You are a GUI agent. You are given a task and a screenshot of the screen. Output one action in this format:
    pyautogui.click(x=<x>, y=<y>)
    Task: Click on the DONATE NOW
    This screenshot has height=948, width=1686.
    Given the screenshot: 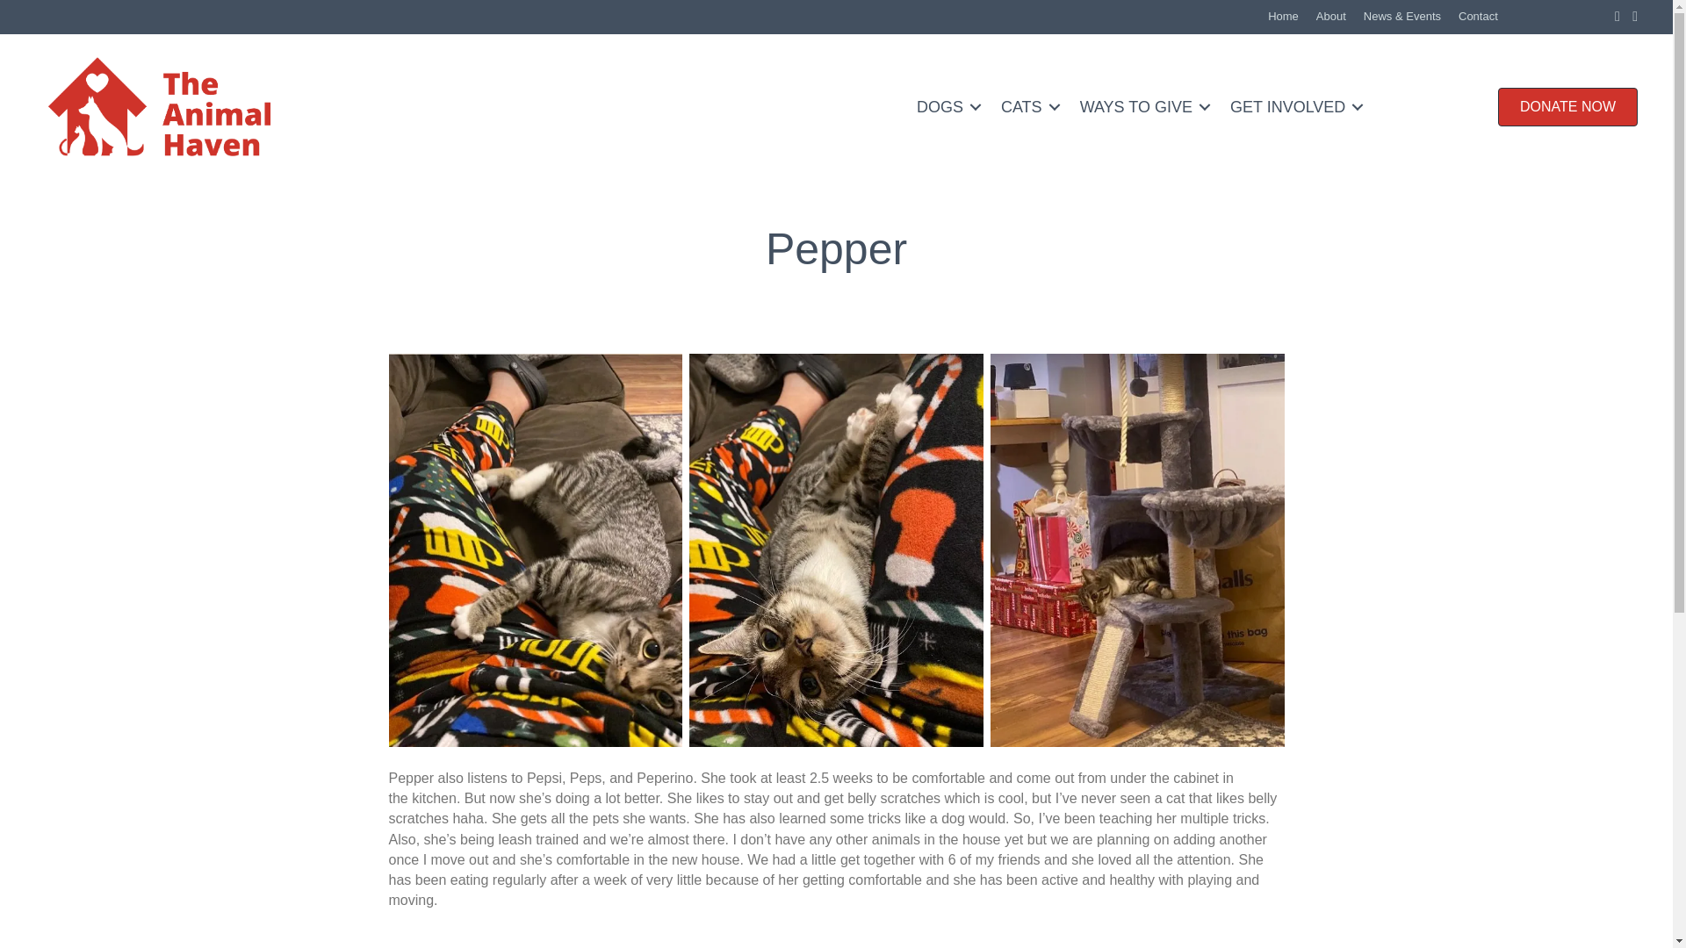 What is the action you would take?
    pyautogui.click(x=1567, y=107)
    